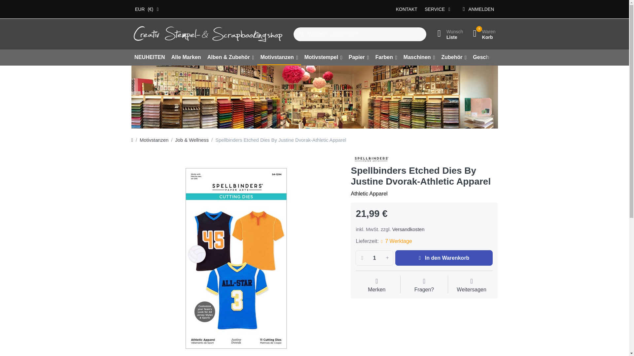  Describe the element at coordinates (406, 9) in the screenshot. I see `Lieferzeit: 7 Werktage` at that location.